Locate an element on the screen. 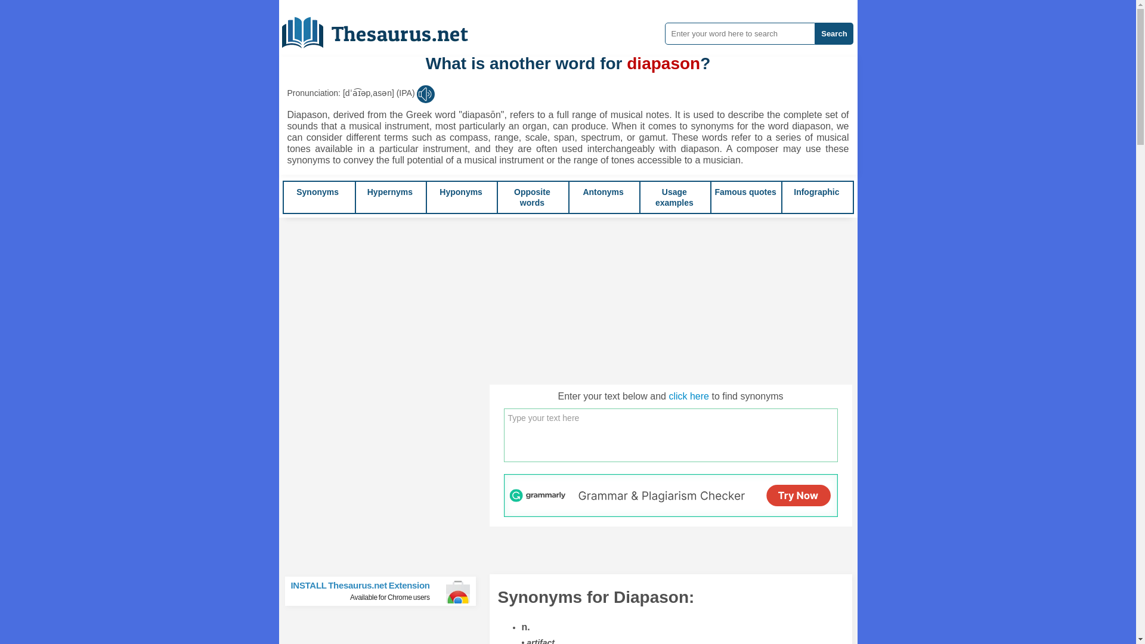 Image resolution: width=1145 pixels, height=644 pixels. Synonyms is located at coordinates (317, 192).